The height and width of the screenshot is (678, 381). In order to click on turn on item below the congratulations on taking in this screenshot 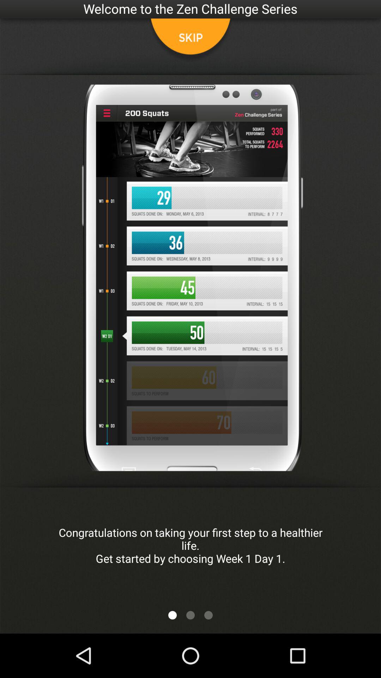, I will do `click(208, 615)`.